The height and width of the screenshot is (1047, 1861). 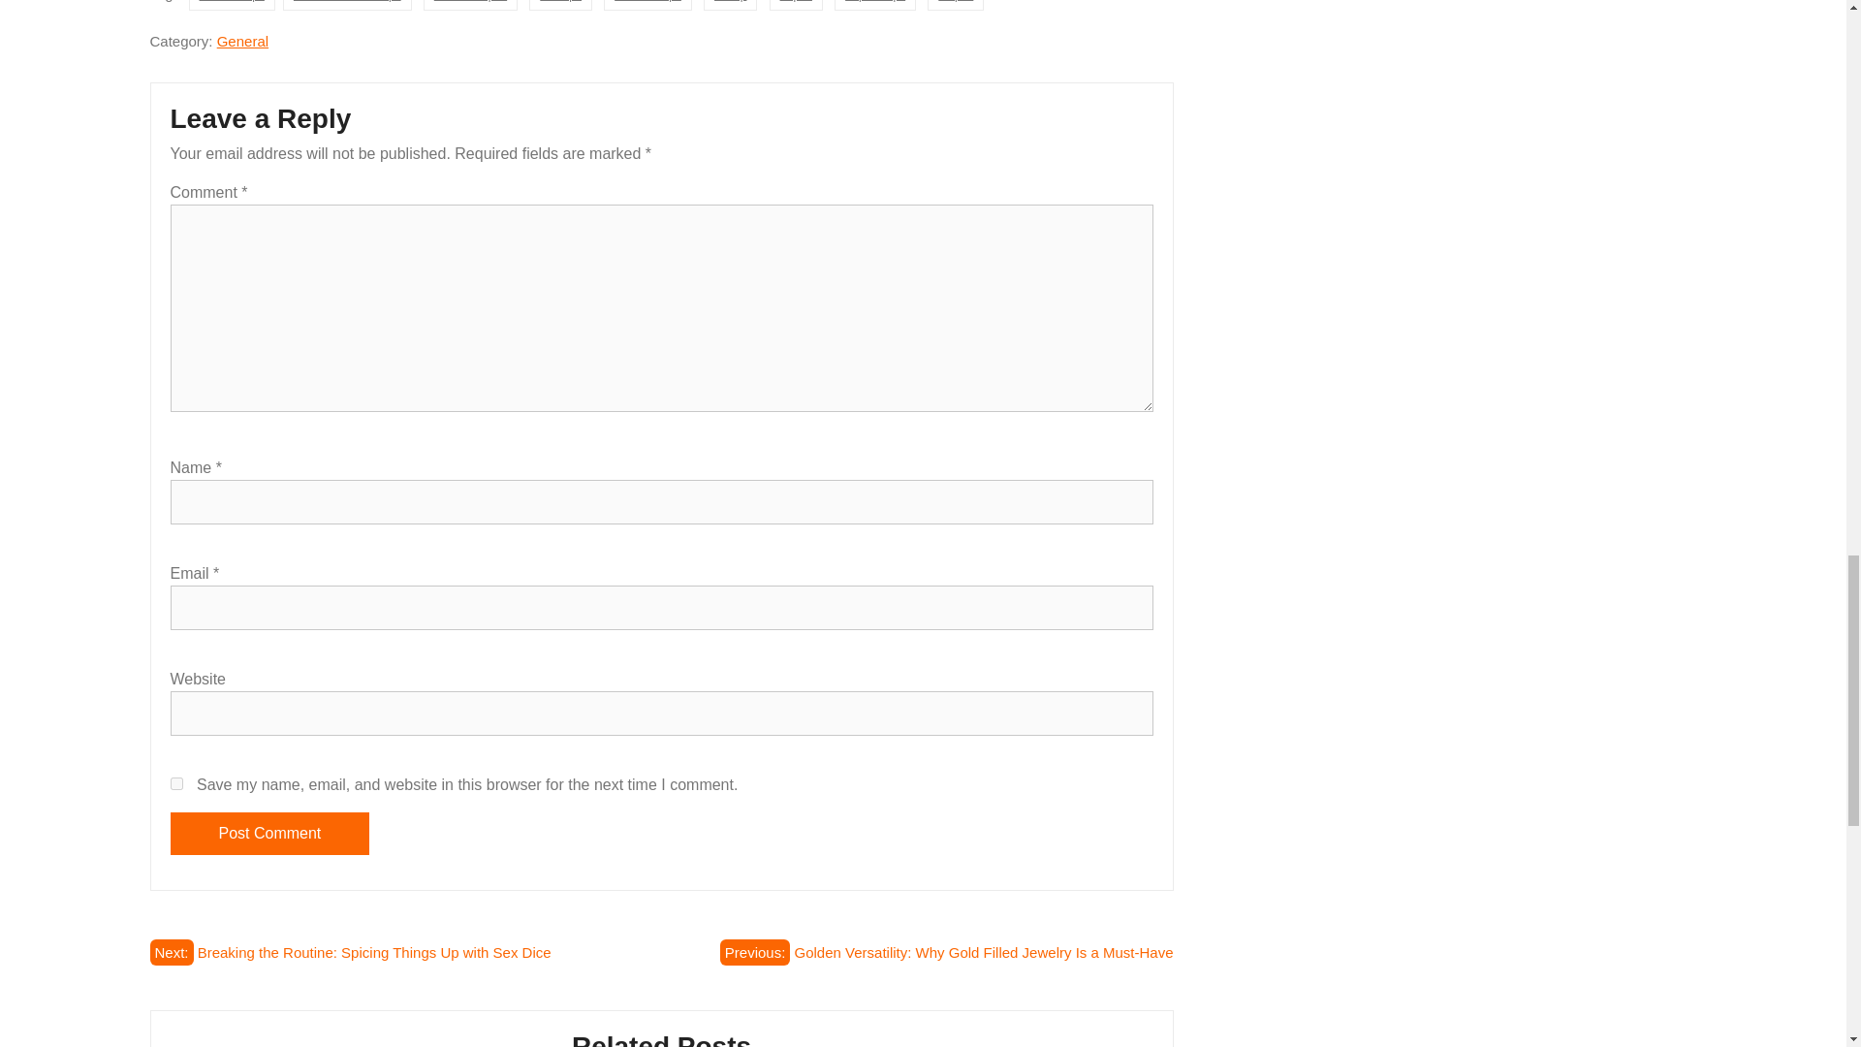 What do you see at coordinates (647, 5) in the screenshot?
I see `silicone cups` at bounding box center [647, 5].